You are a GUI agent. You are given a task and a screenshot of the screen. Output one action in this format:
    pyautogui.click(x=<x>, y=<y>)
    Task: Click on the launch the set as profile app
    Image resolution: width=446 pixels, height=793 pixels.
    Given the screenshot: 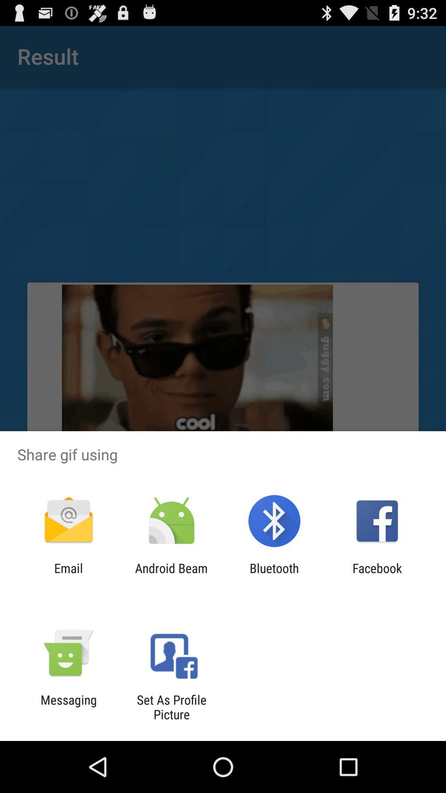 What is the action you would take?
    pyautogui.click(x=171, y=707)
    